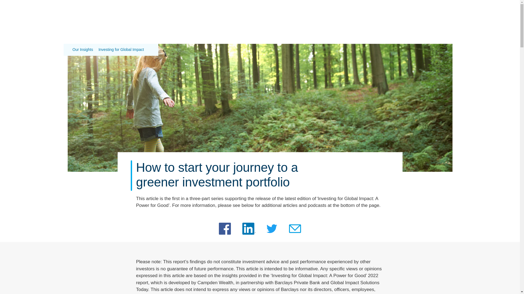 The height and width of the screenshot is (294, 524). Describe the element at coordinates (83, 50) in the screenshot. I see `Our Insights` at that location.